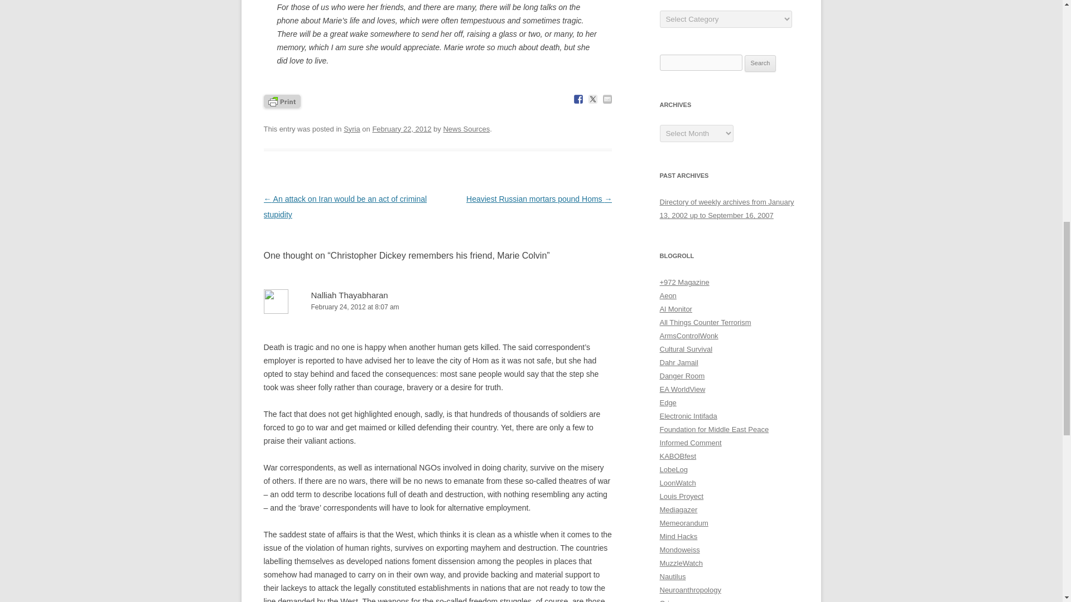 The height and width of the screenshot is (602, 1071). What do you see at coordinates (578, 99) in the screenshot?
I see `Share on Facebook` at bounding box center [578, 99].